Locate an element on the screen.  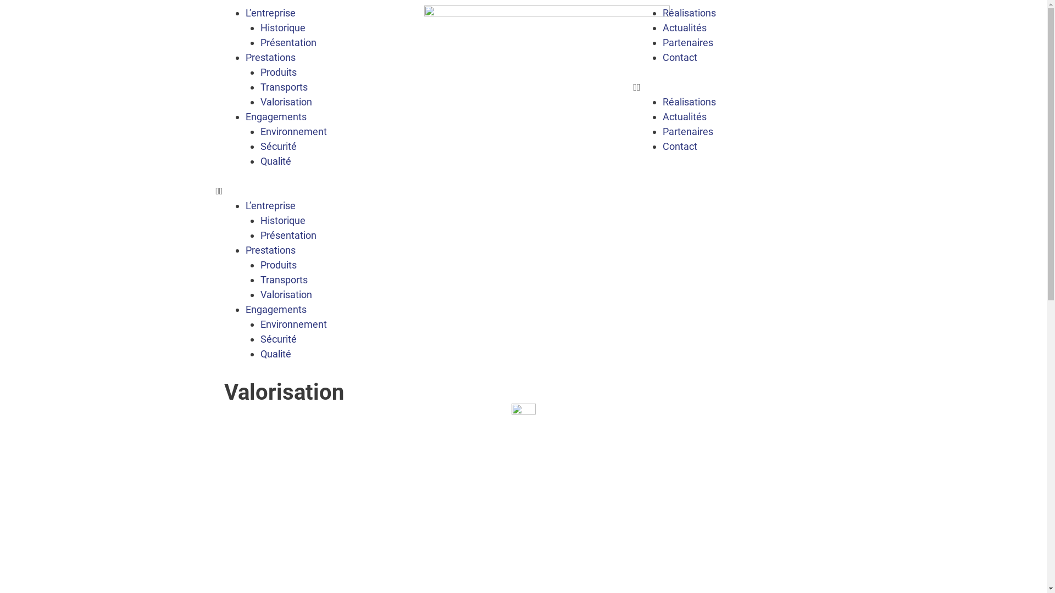
Partenaires is located at coordinates (688, 132).